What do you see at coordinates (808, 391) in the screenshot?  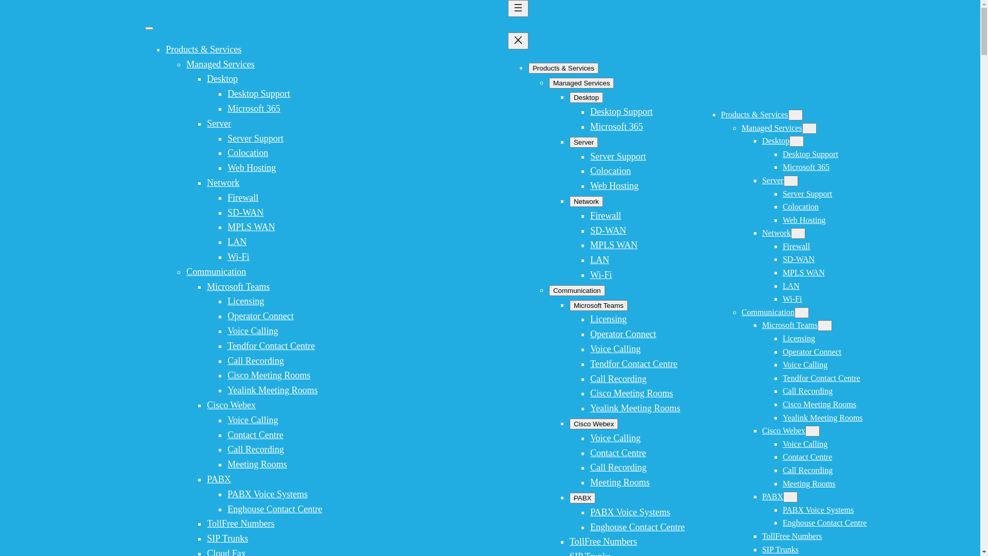 I see `Call Recording` at bounding box center [808, 391].